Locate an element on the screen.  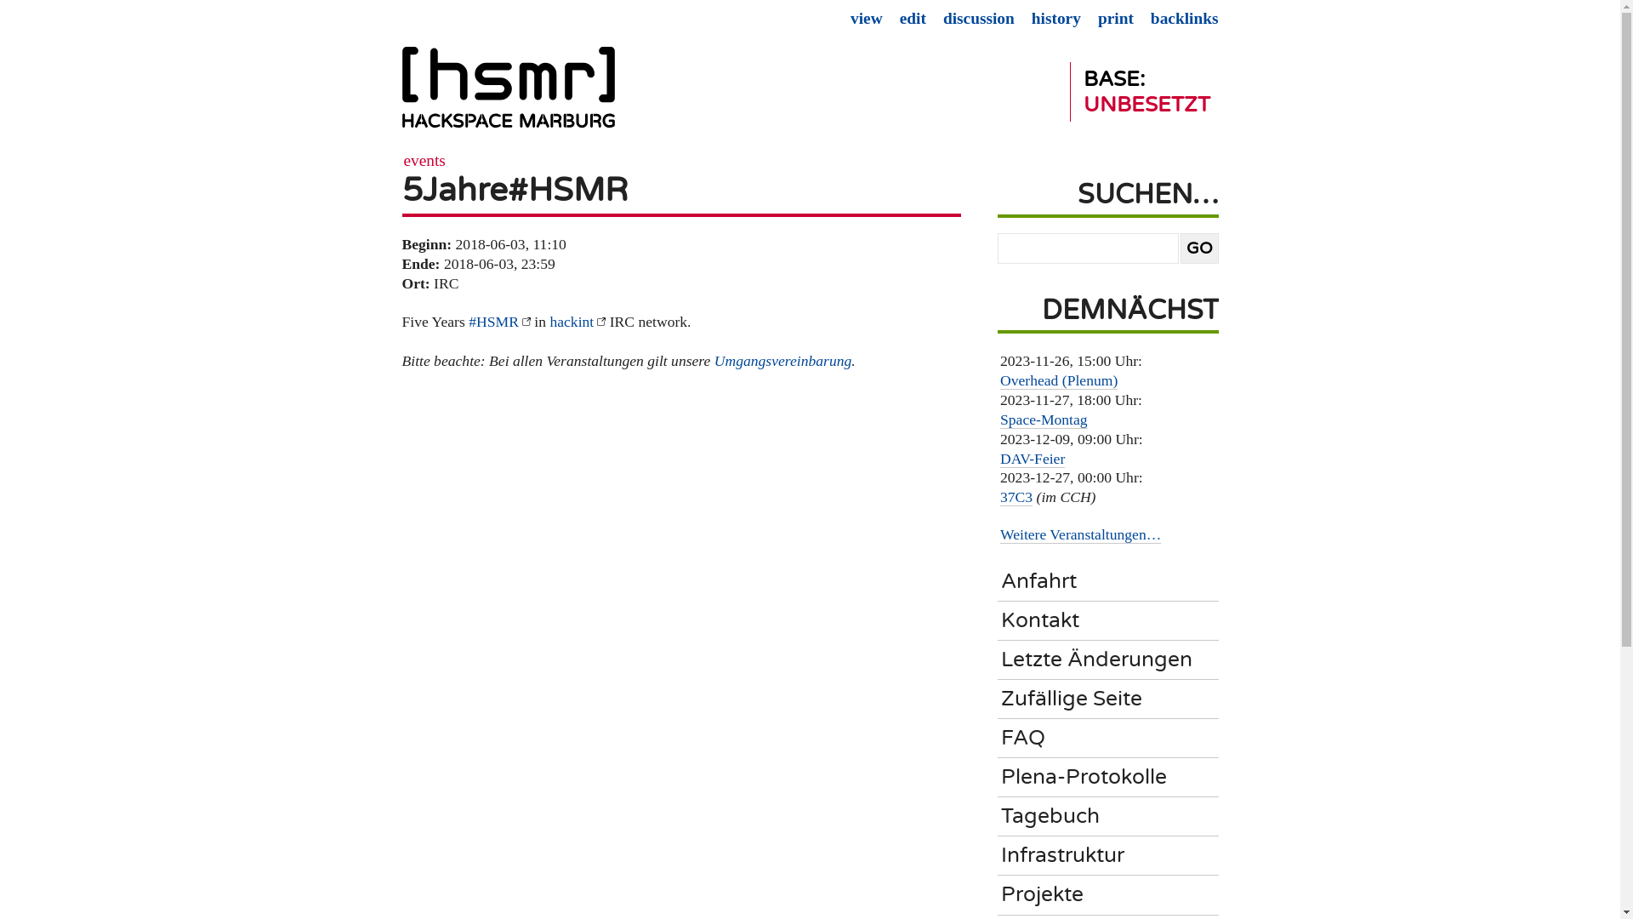
Plena-Protokolle is located at coordinates (1112, 778).